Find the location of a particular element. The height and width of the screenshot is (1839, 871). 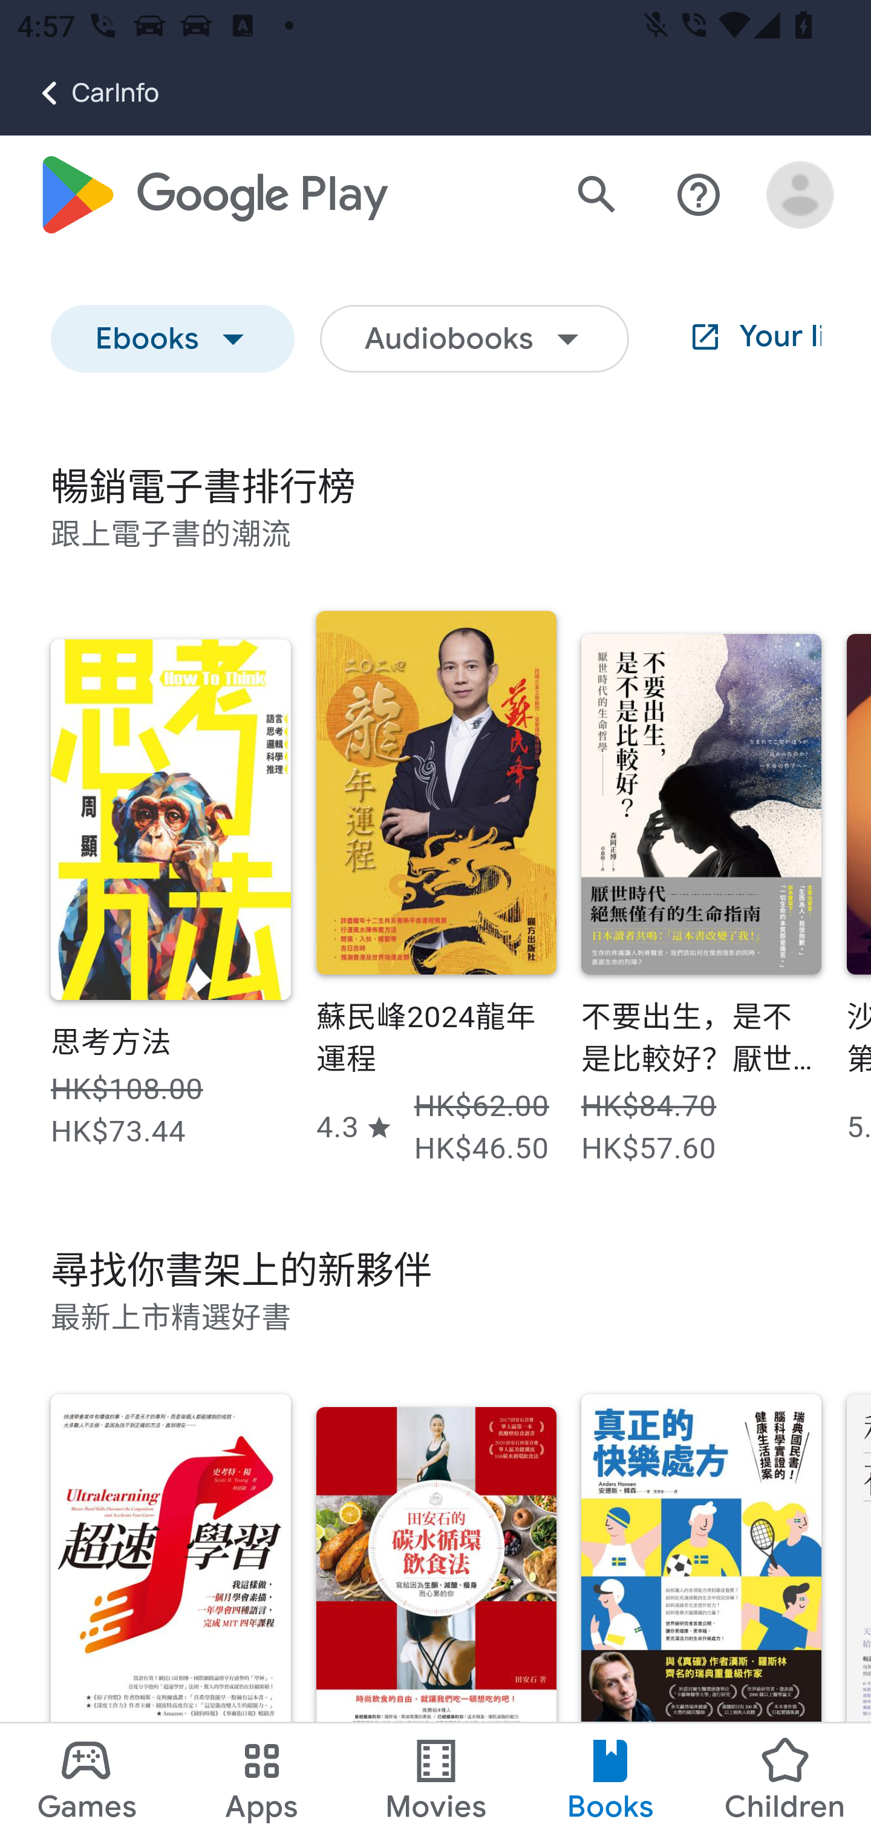

Search is located at coordinates (596, 196).